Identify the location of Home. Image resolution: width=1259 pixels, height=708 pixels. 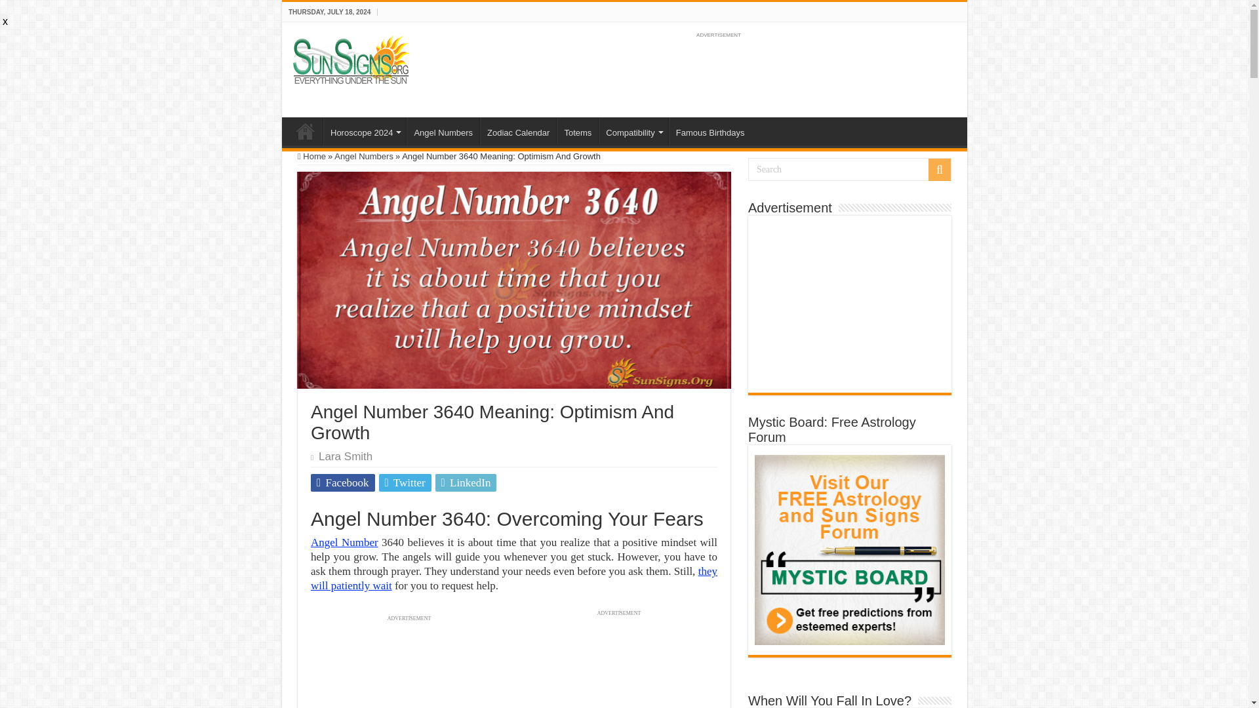
(305, 131).